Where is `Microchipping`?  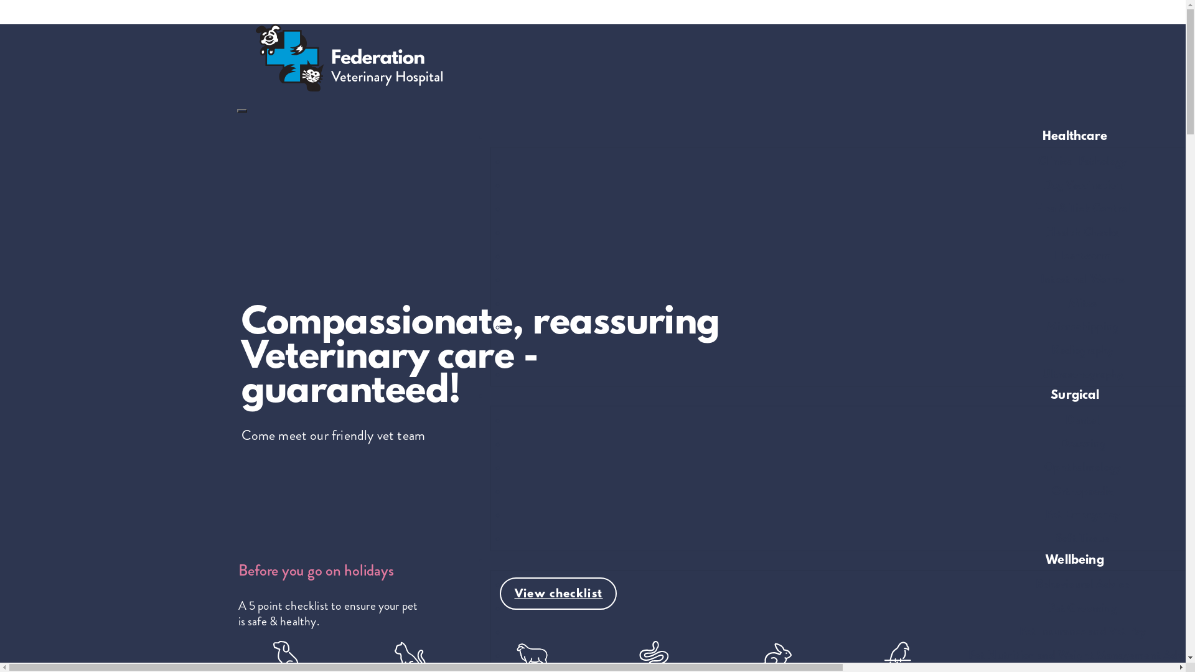 Microchipping is located at coordinates (1083, 327).